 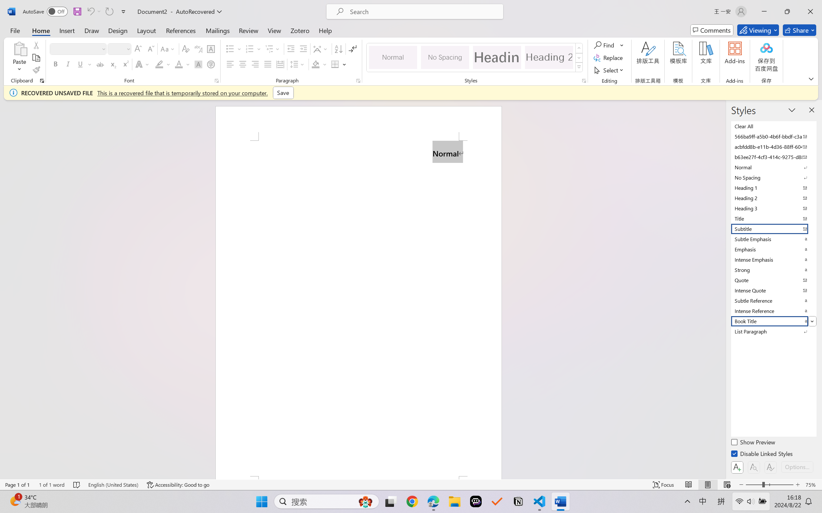 I want to click on Subscript, so click(x=112, y=64).